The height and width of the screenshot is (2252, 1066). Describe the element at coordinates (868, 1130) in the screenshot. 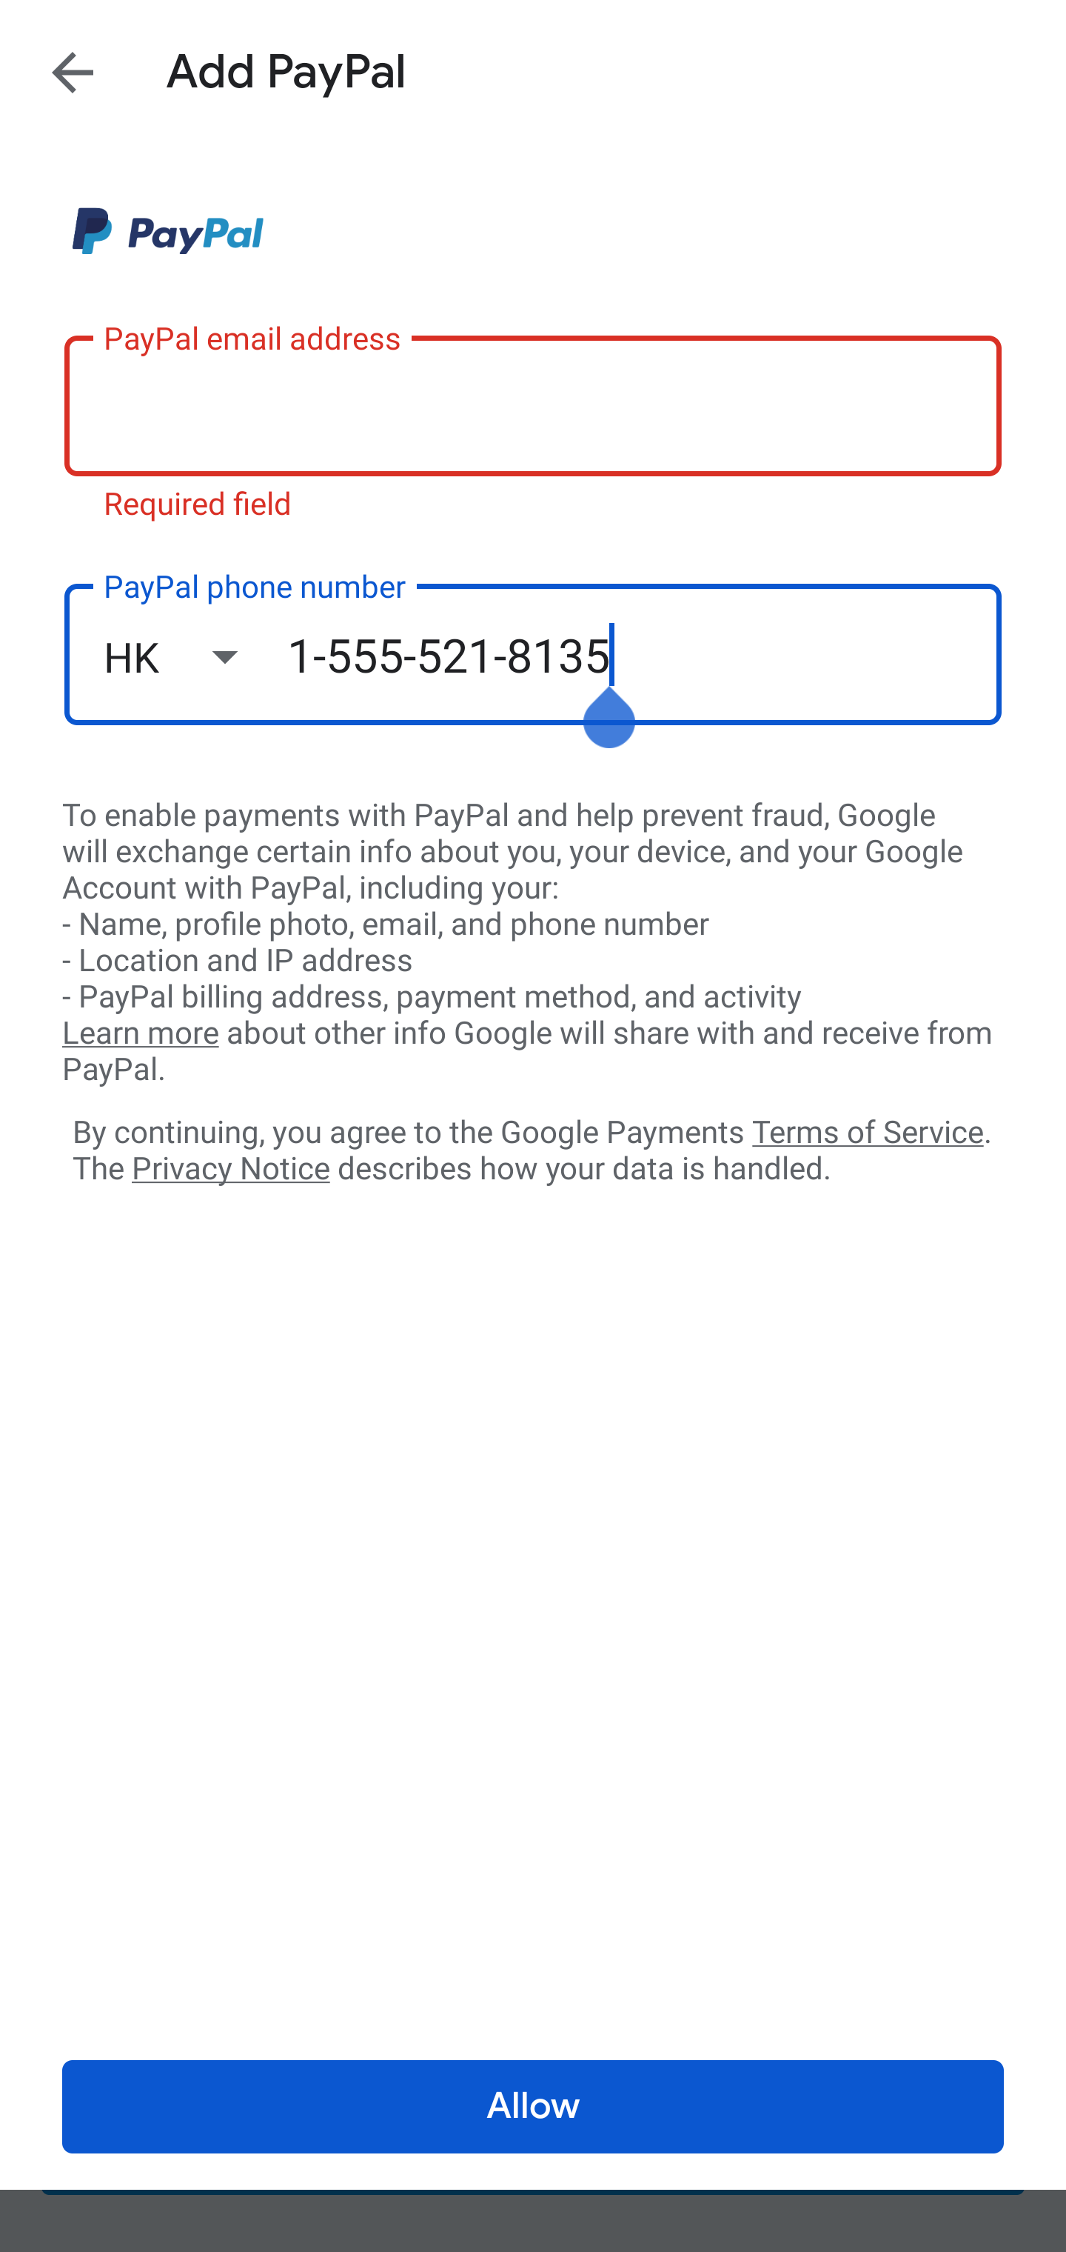

I see `Terms of Service` at that location.